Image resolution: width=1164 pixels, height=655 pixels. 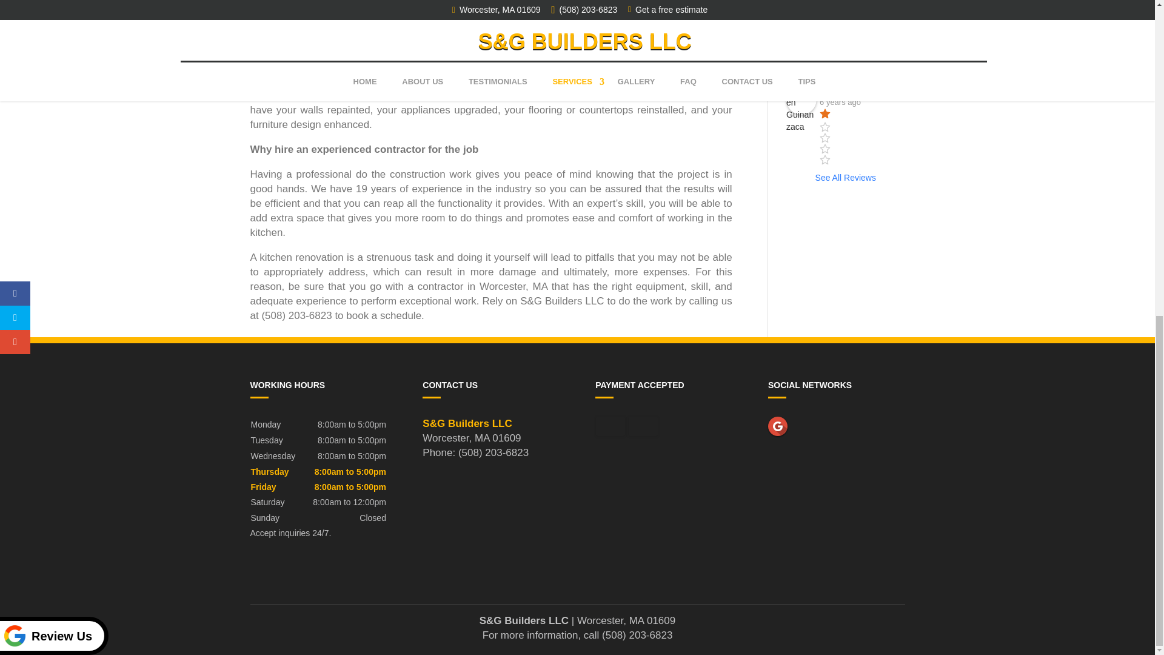 What do you see at coordinates (643, 426) in the screenshot?
I see `check payment accepted` at bounding box center [643, 426].